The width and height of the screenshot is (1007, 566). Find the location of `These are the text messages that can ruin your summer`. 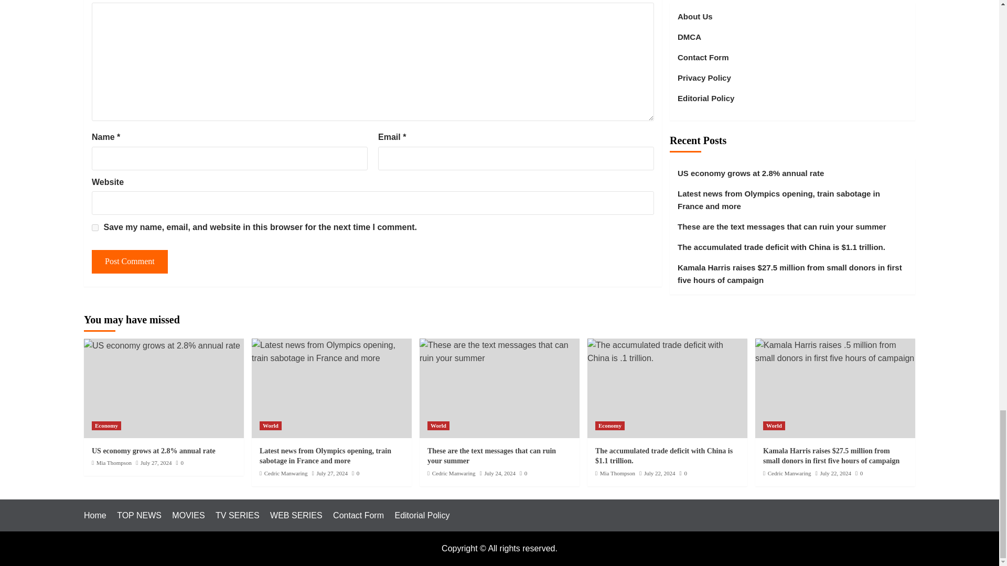

These are the text messages that can ruin your summer is located at coordinates (499, 351).